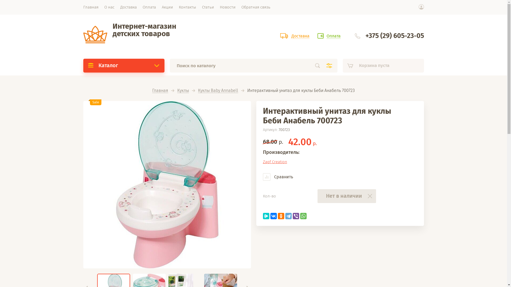 Image resolution: width=511 pixels, height=287 pixels. What do you see at coordinates (296, 216) in the screenshot?
I see `Viber` at bounding box center [296, 216].